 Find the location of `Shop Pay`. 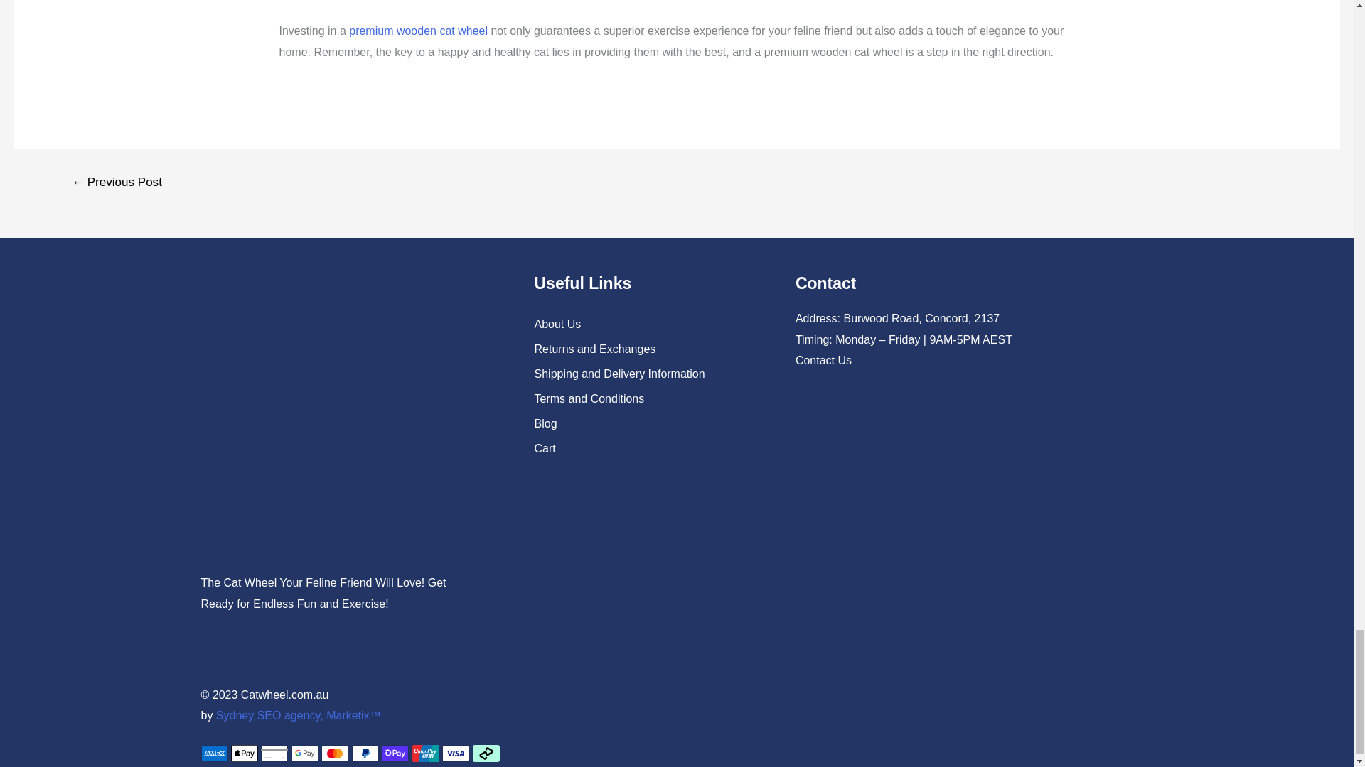

Shop Pay is located at coordinates (395, 753).